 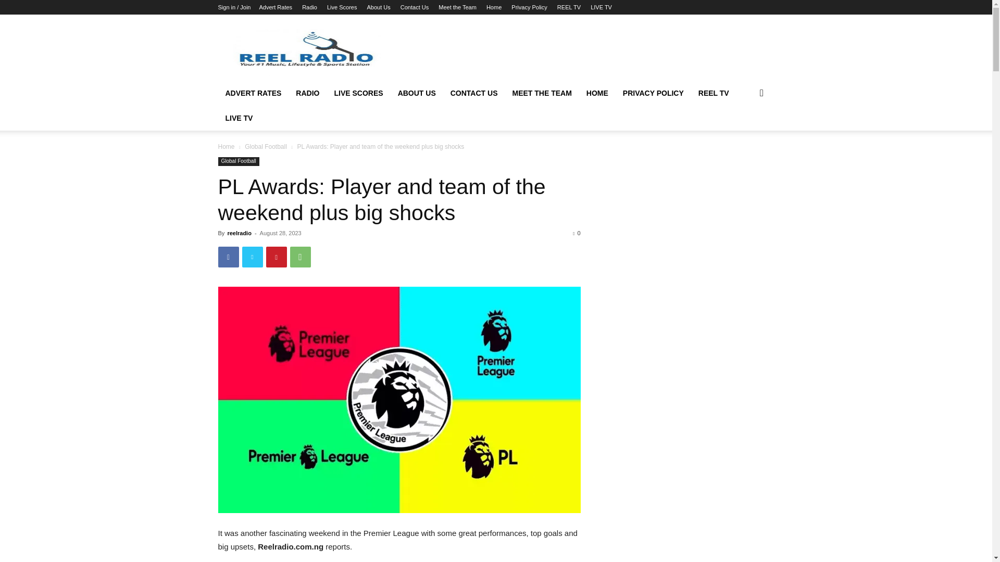 I want to click on Live Scores, so click(x=342, y=7).